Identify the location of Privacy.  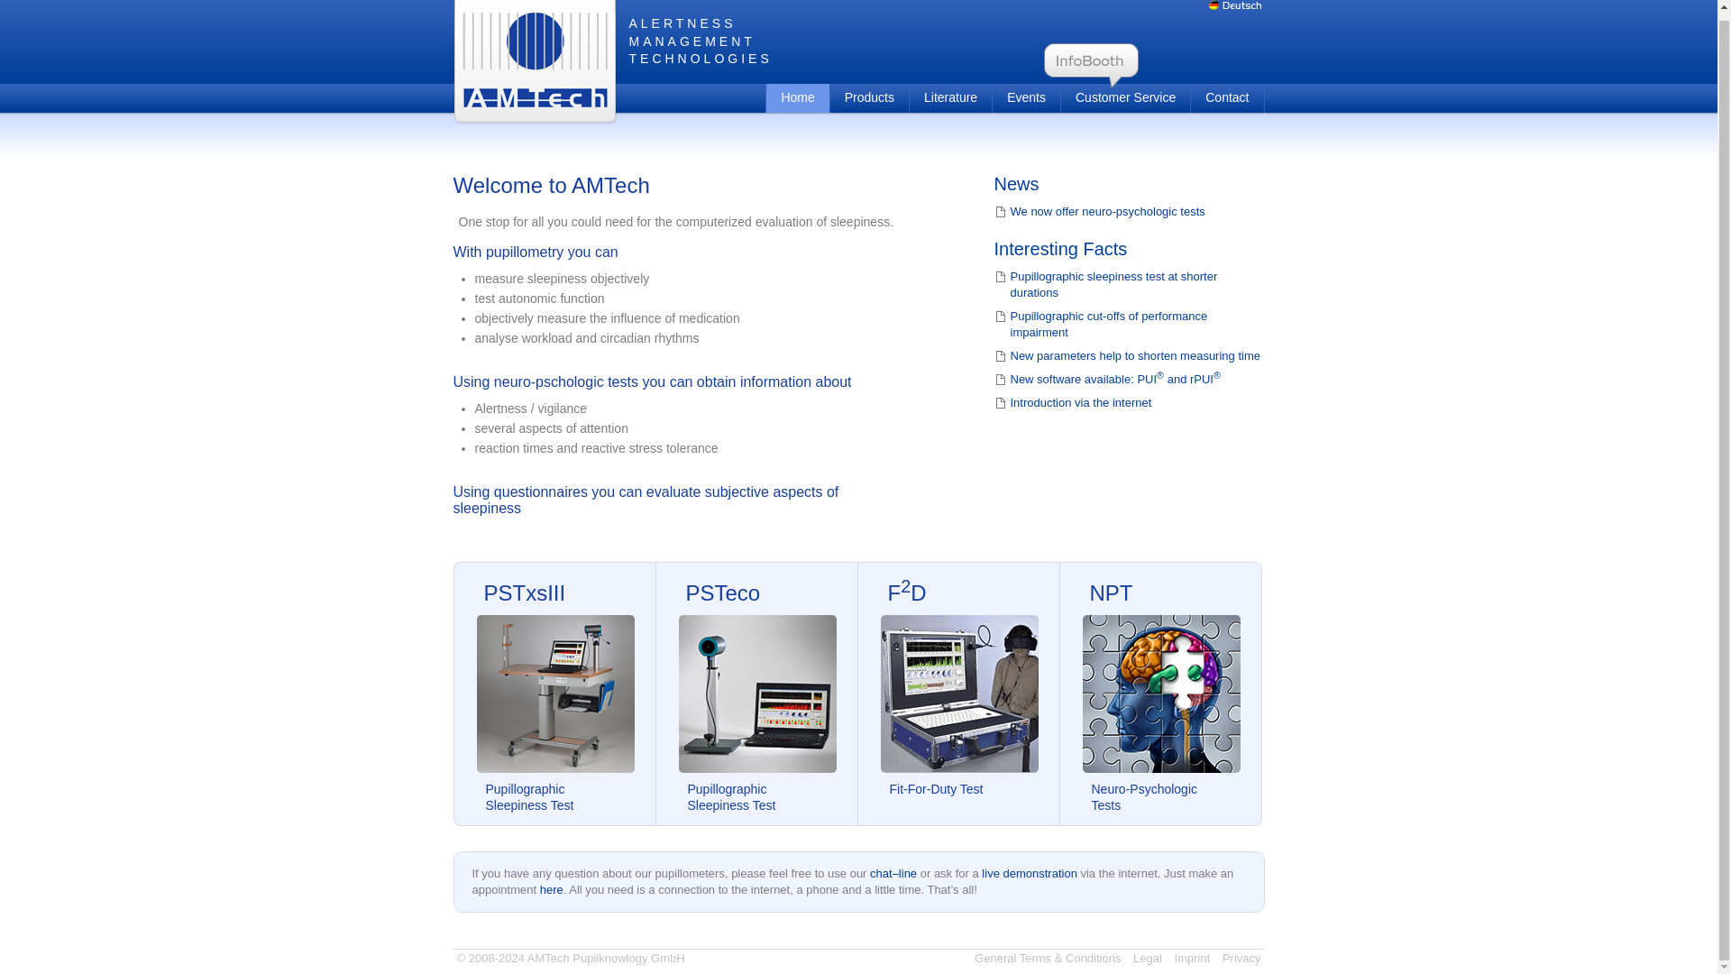
(1241, 958).